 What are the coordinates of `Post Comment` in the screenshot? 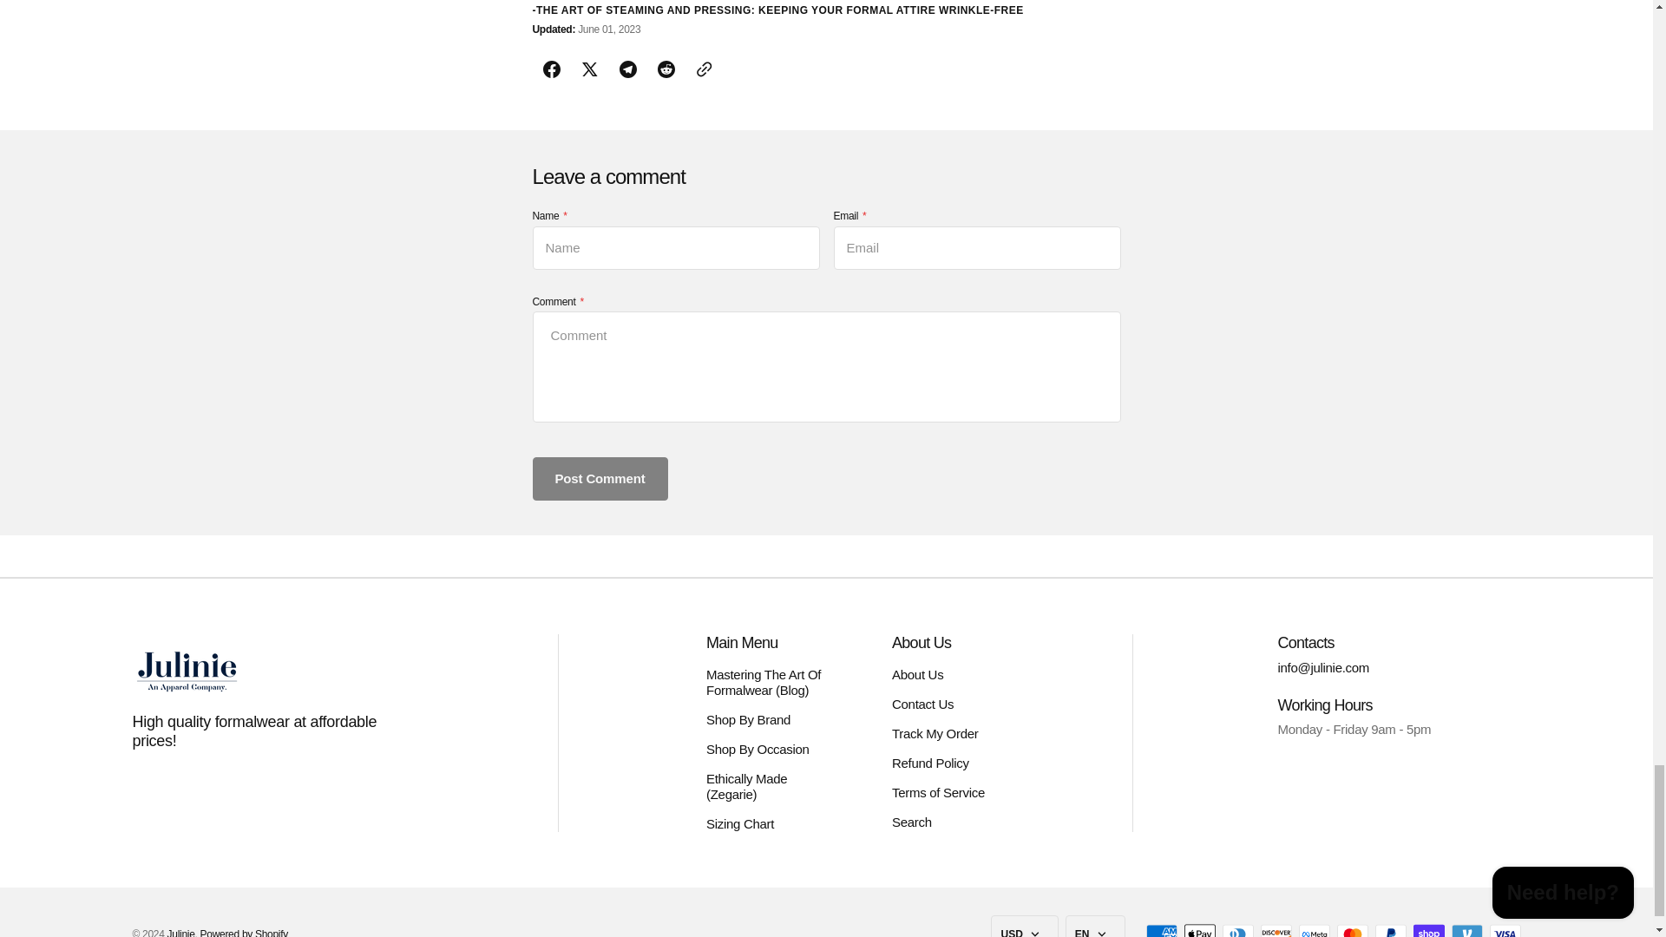 It's located at (600, 479).